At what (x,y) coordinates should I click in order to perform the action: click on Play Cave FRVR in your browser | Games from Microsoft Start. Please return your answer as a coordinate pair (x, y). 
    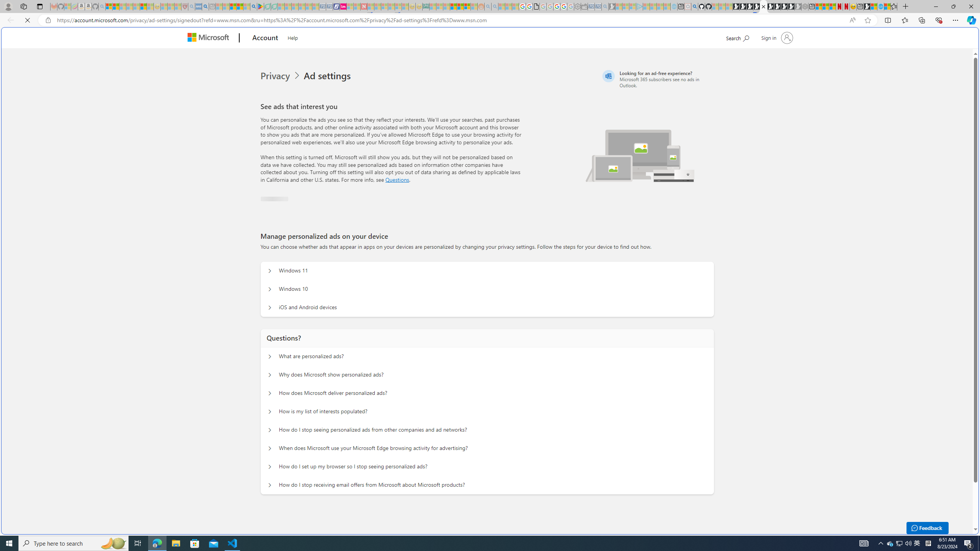
    Looking at the image, I should click on (621, 163).